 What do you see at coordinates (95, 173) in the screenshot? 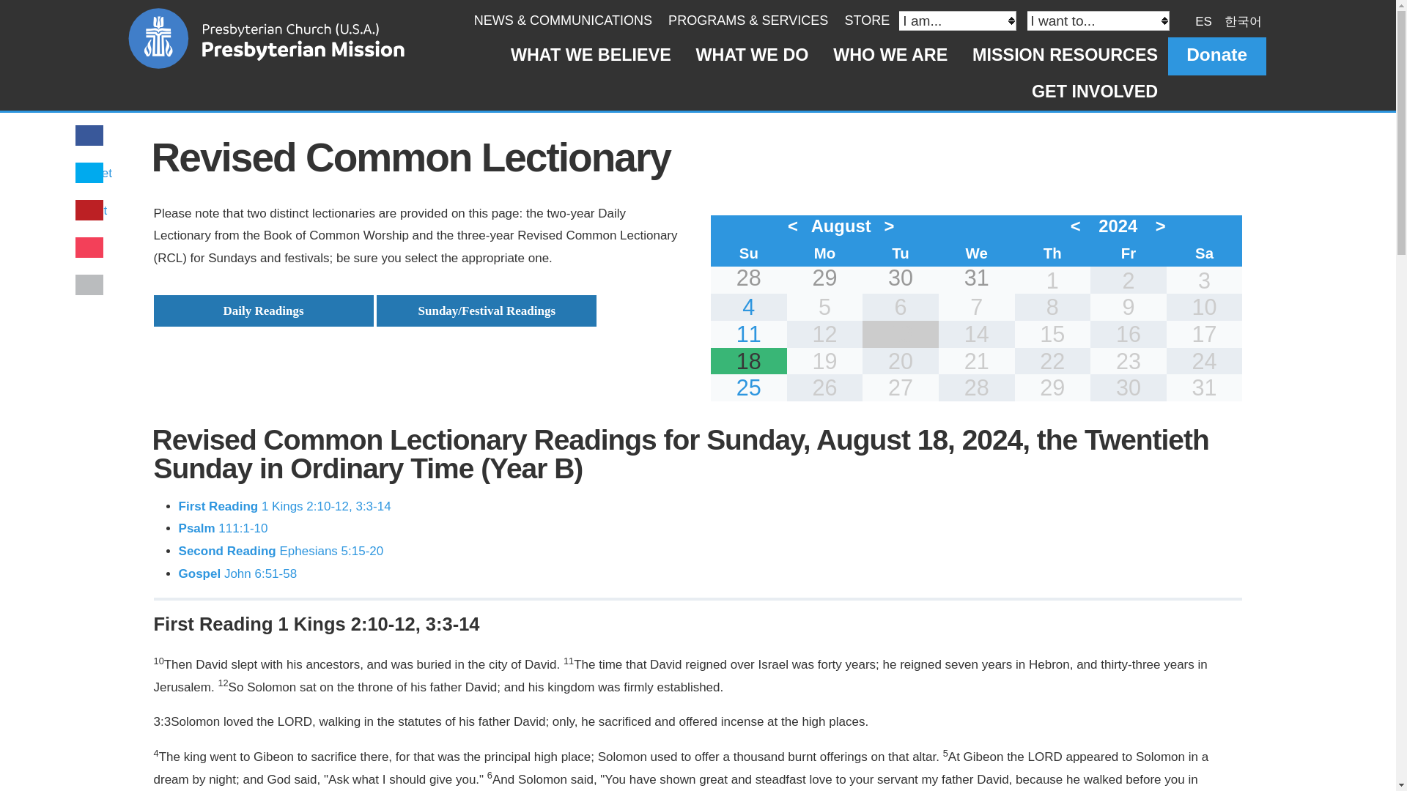
I see `Share on Twitter` at bounding box center [95, 173].